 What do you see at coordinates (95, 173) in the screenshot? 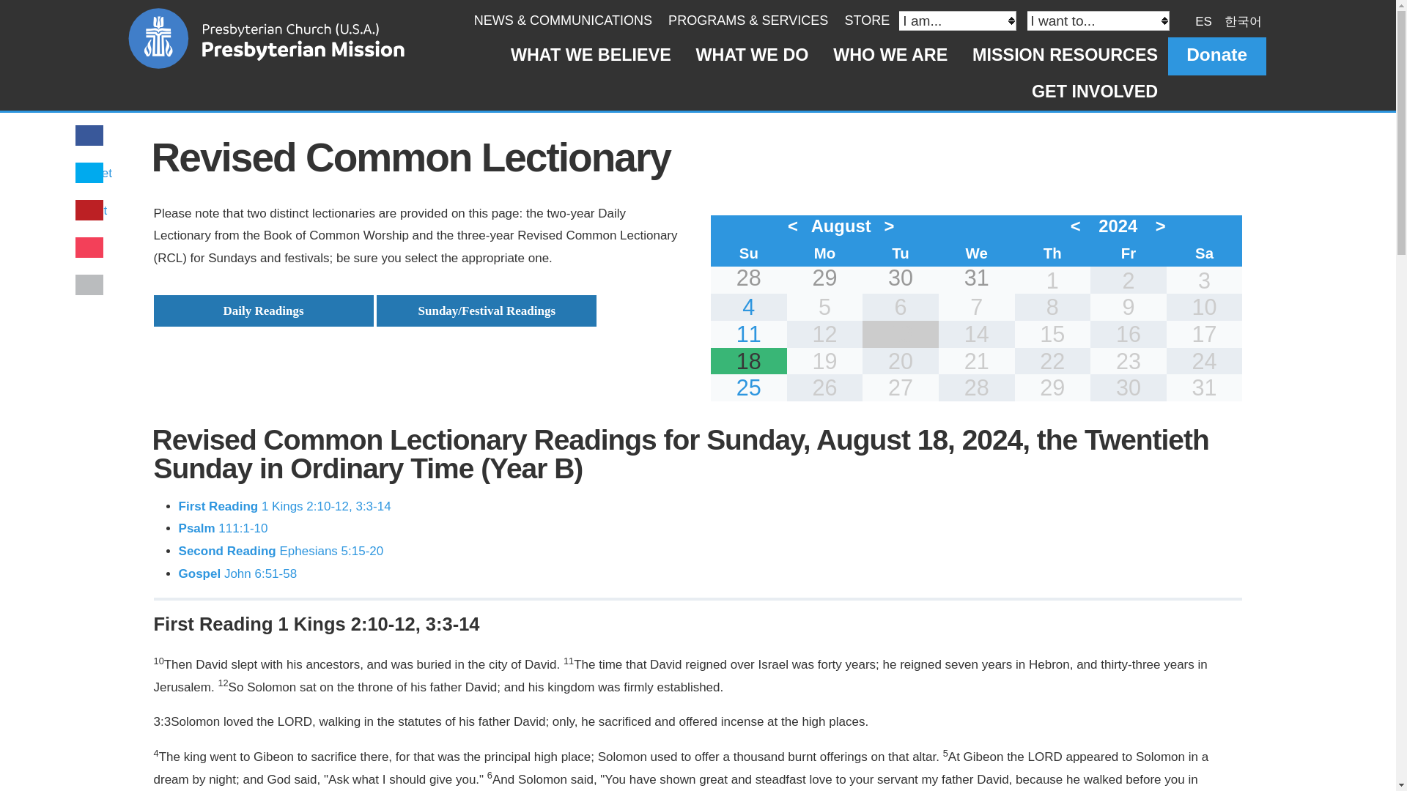
I see `Share on Twitter` at bounding box center [95, 173].